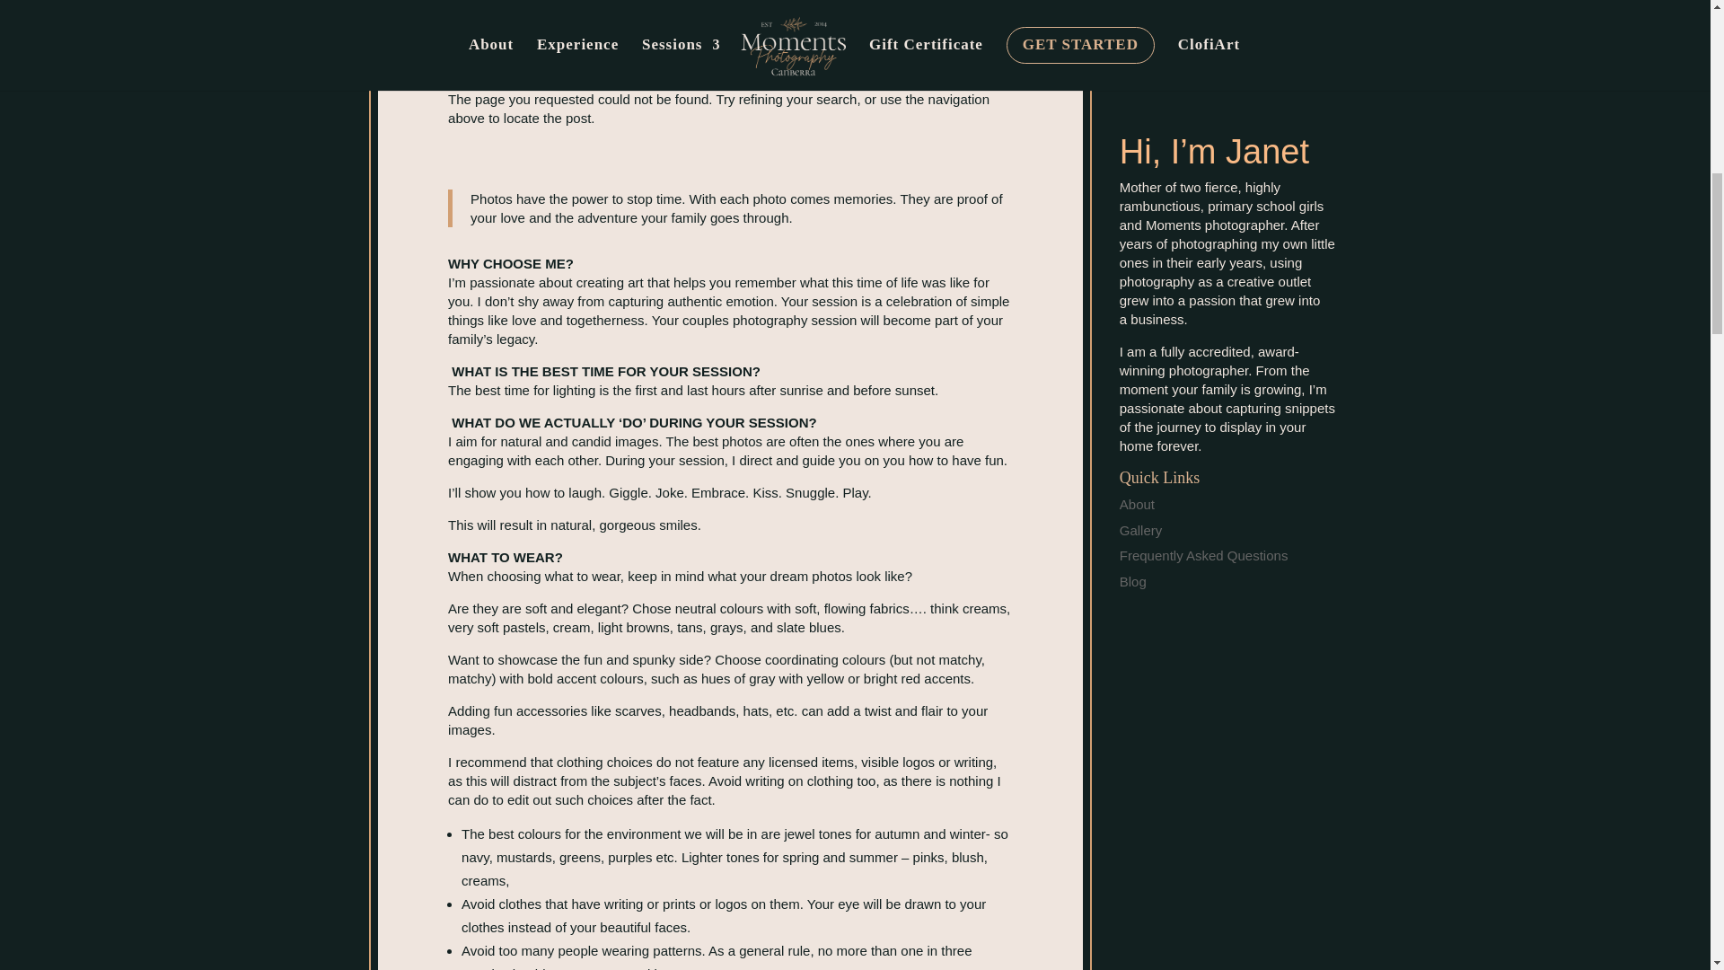  I want to click on Frequently Asked Questions, so click(1203, 555).